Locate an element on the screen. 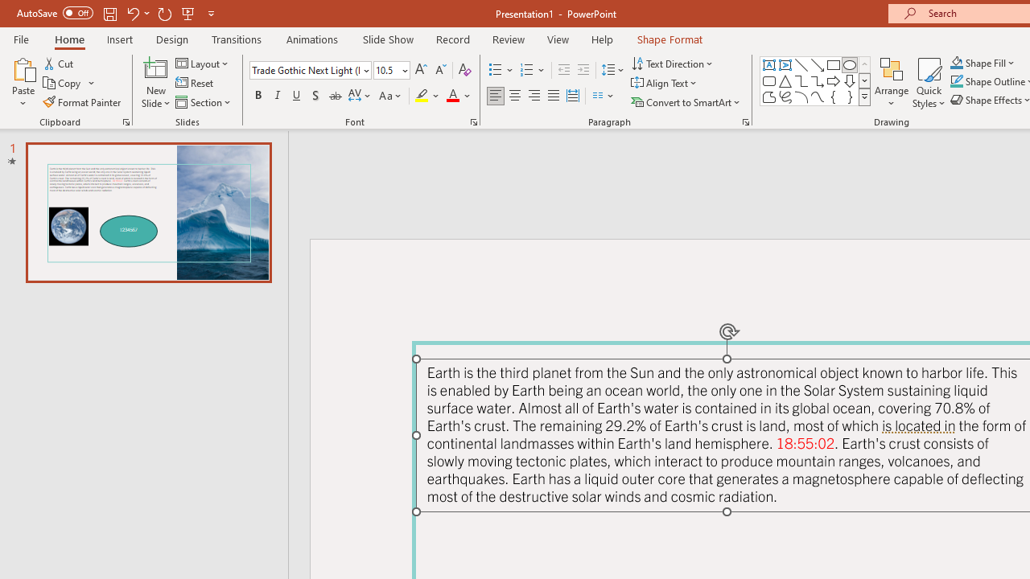 The height and width of the screenshot is (579, 1030). File Tab is located at coordinates (21, 39).